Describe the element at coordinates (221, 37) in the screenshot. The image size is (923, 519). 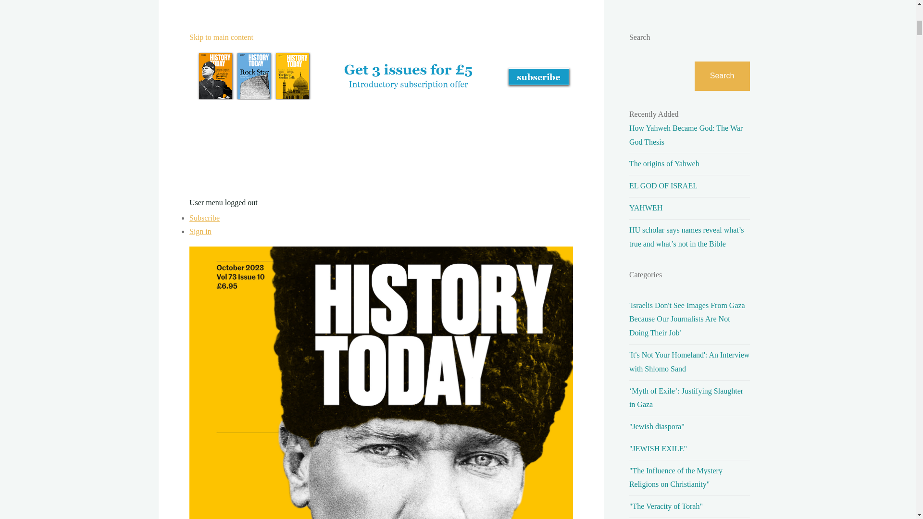
I see `Skip to main content` at that location.